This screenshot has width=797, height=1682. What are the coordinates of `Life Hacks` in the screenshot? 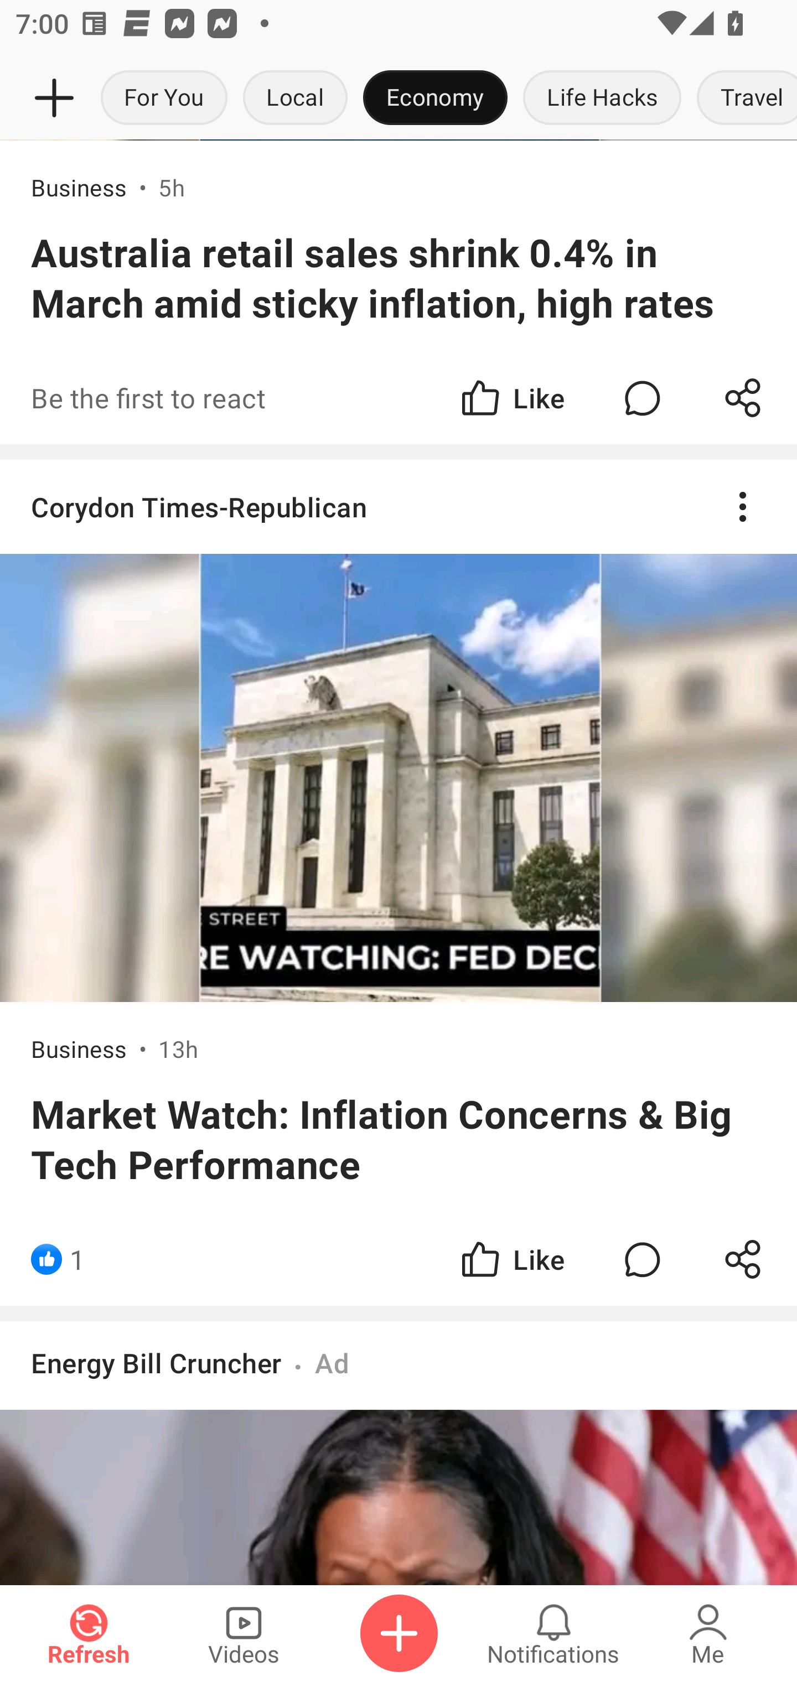 It's located at (602, 98).